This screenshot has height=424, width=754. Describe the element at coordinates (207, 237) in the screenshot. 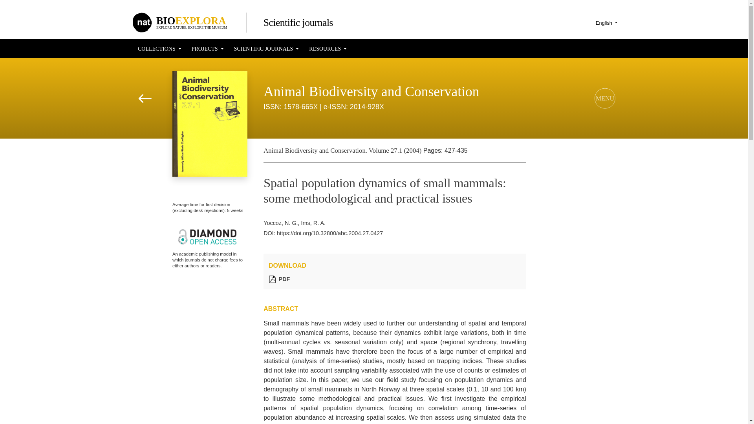

I see `Diamond Open Access` at that location.